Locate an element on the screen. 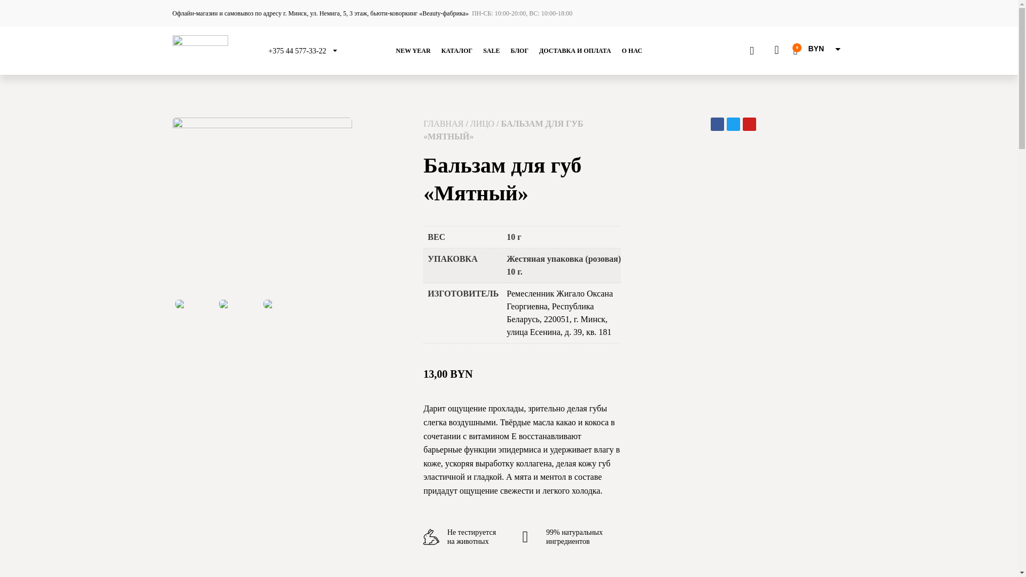 The height and width of the screenshot is (577, 1026). Youtube is located at coordinates (749, 124).